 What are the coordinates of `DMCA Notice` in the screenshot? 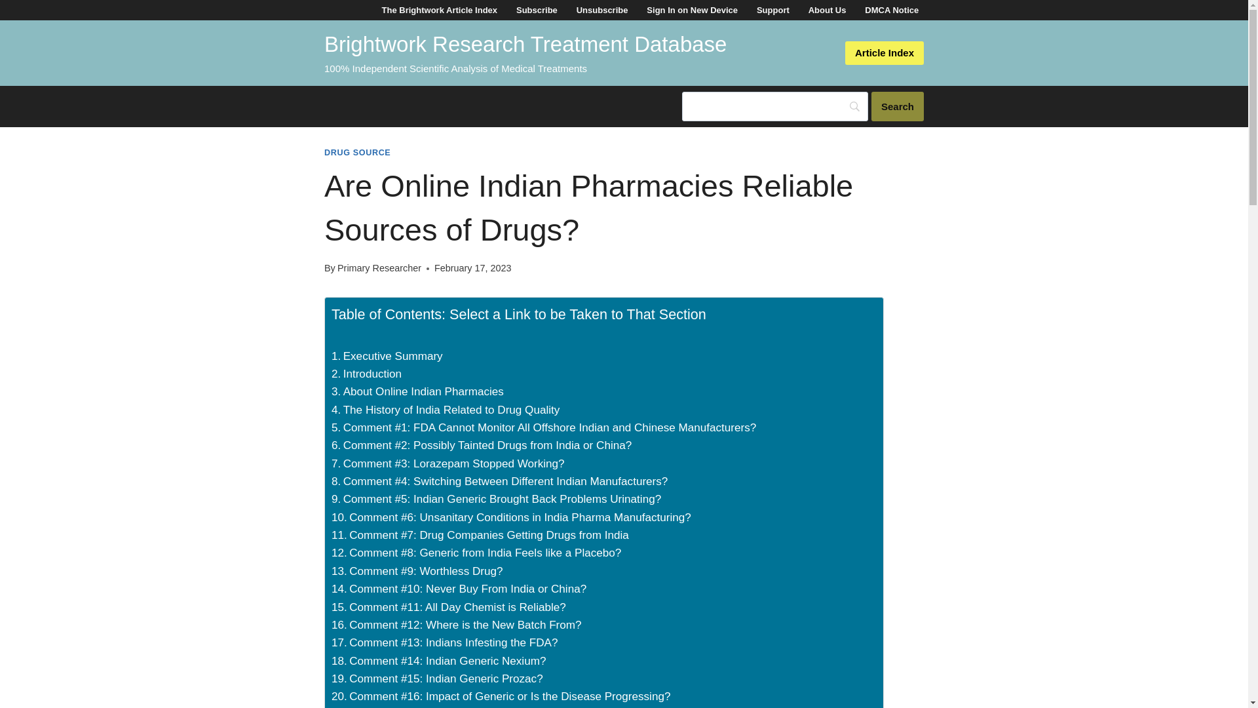 It's located at (892, 10).